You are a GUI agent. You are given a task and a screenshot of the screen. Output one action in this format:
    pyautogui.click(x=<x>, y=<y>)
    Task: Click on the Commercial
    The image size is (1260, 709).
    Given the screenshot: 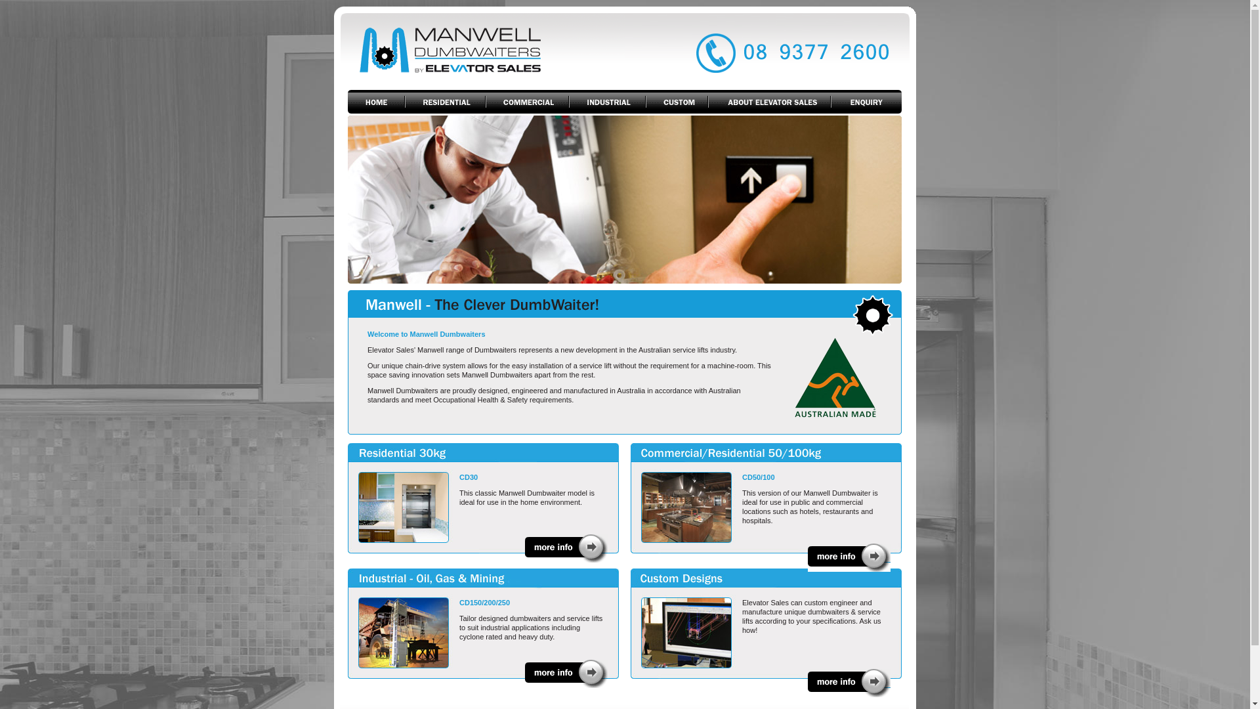 What is the action you would take?
    pyautogui.click(x=528, y=102)
    